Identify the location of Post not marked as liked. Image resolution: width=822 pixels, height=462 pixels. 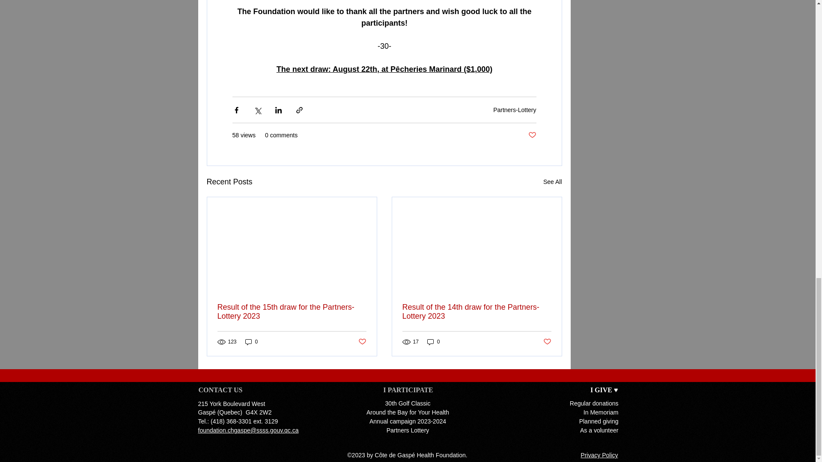
(546, 342).